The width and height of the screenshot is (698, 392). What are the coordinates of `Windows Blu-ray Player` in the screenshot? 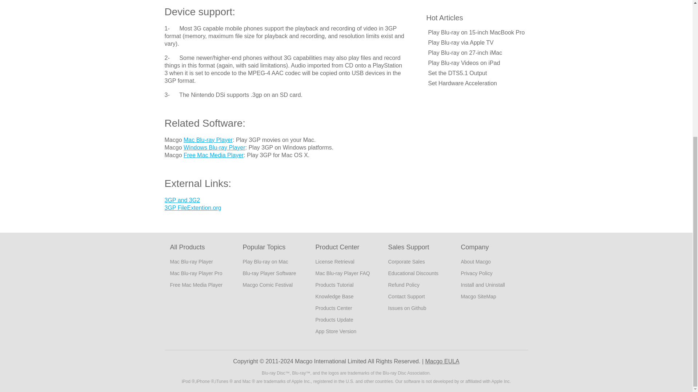 It's located at (214, 147).